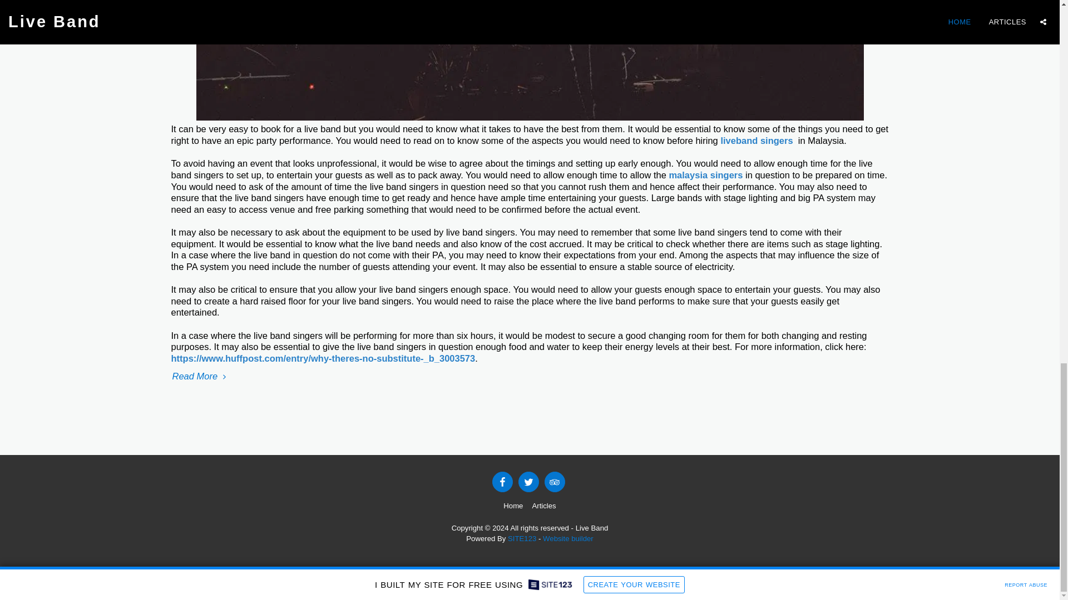 This screenshot has width=1068, height=600. What do you see at coordinates (543, 506) in the screenshot?
I see `Articles` at bounding box center [543, 506].